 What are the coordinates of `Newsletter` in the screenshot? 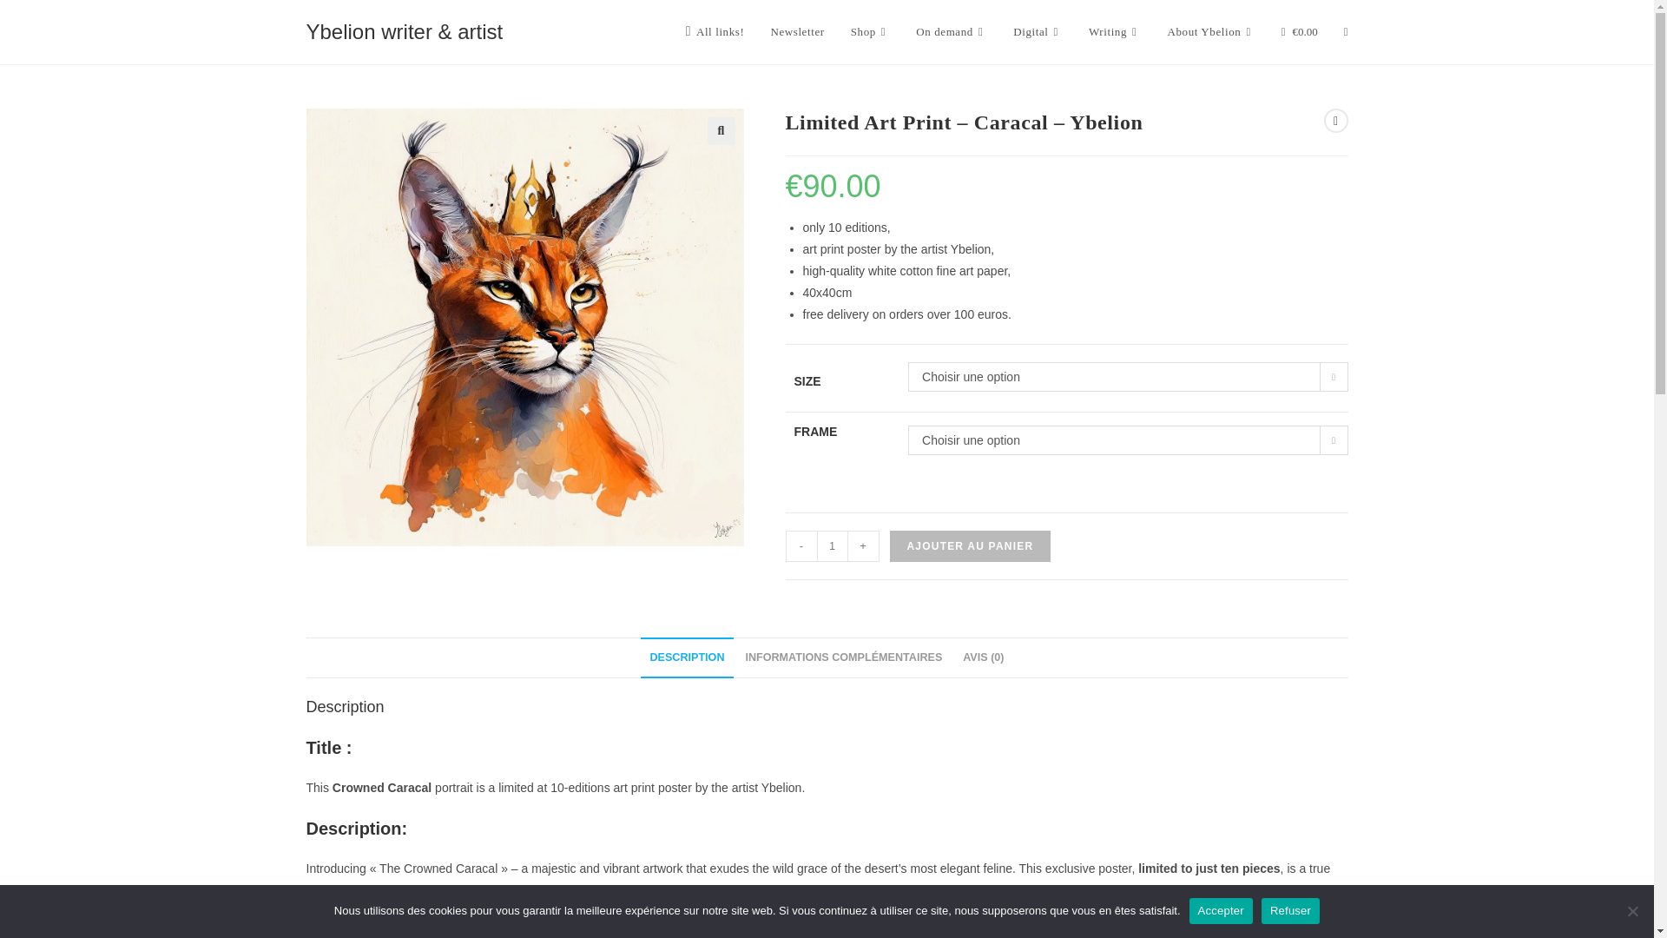 It's located at (796, 32).